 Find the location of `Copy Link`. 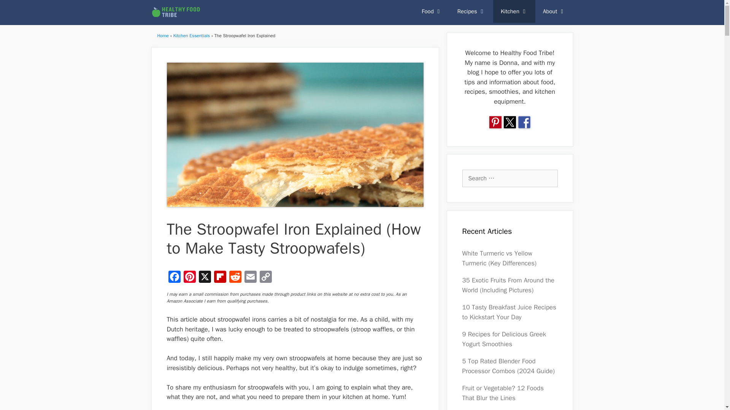

Copy Link is located at coordinates (265, 278).